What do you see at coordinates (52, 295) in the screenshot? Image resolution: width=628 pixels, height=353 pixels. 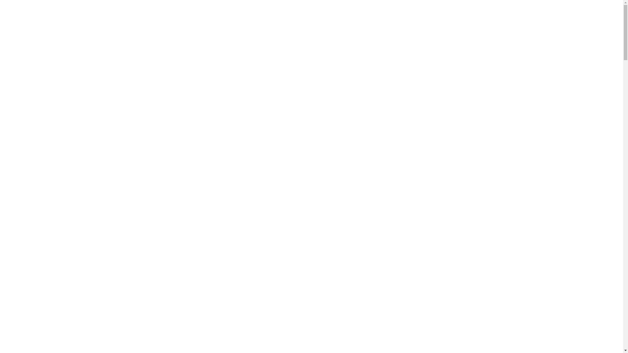 I see `Lash & Brow Services` at bounding box center [52, 295].